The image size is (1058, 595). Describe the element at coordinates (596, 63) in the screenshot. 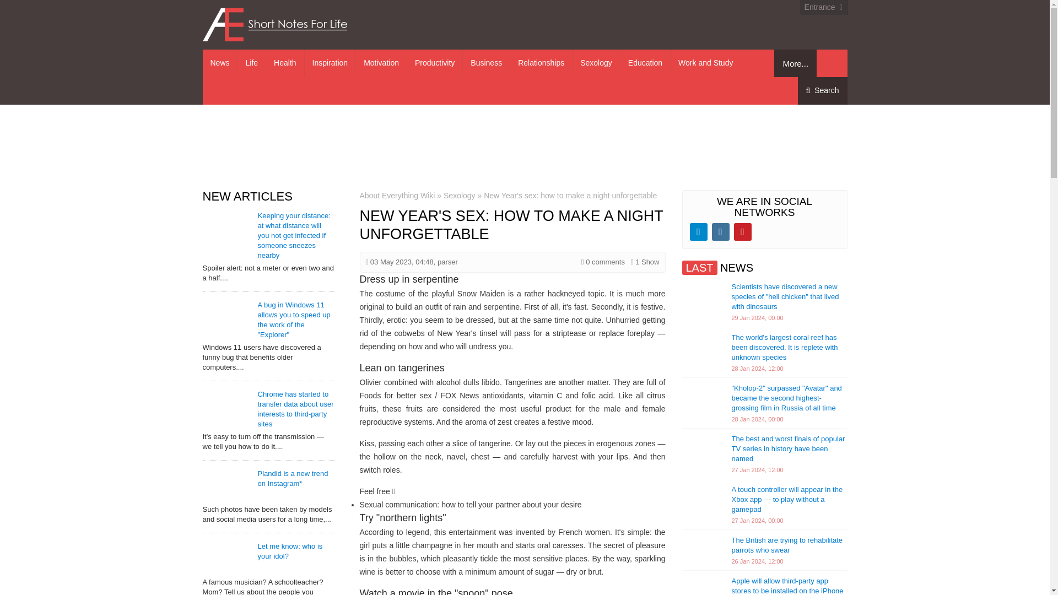

I see `Sexology` at that location.